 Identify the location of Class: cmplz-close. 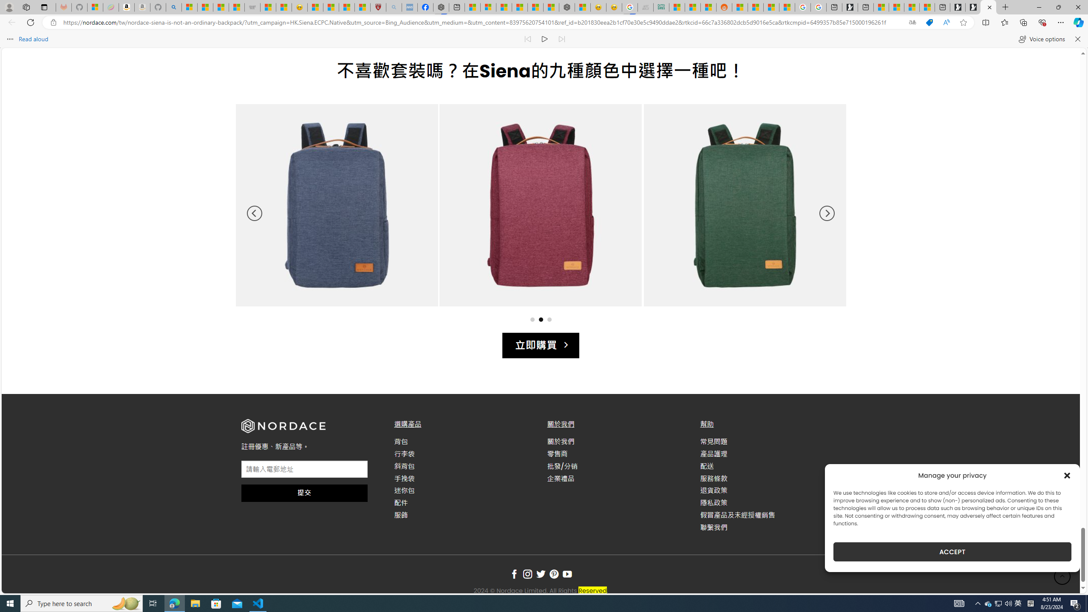
(1067, 475).